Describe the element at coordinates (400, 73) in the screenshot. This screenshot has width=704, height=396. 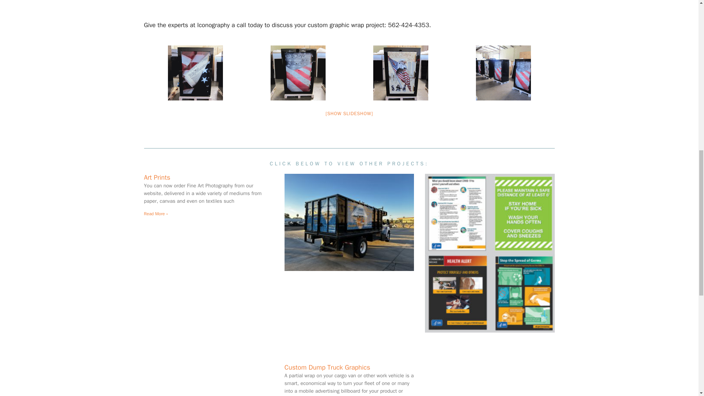
I see `Patriot Safe Wraps` at that location.